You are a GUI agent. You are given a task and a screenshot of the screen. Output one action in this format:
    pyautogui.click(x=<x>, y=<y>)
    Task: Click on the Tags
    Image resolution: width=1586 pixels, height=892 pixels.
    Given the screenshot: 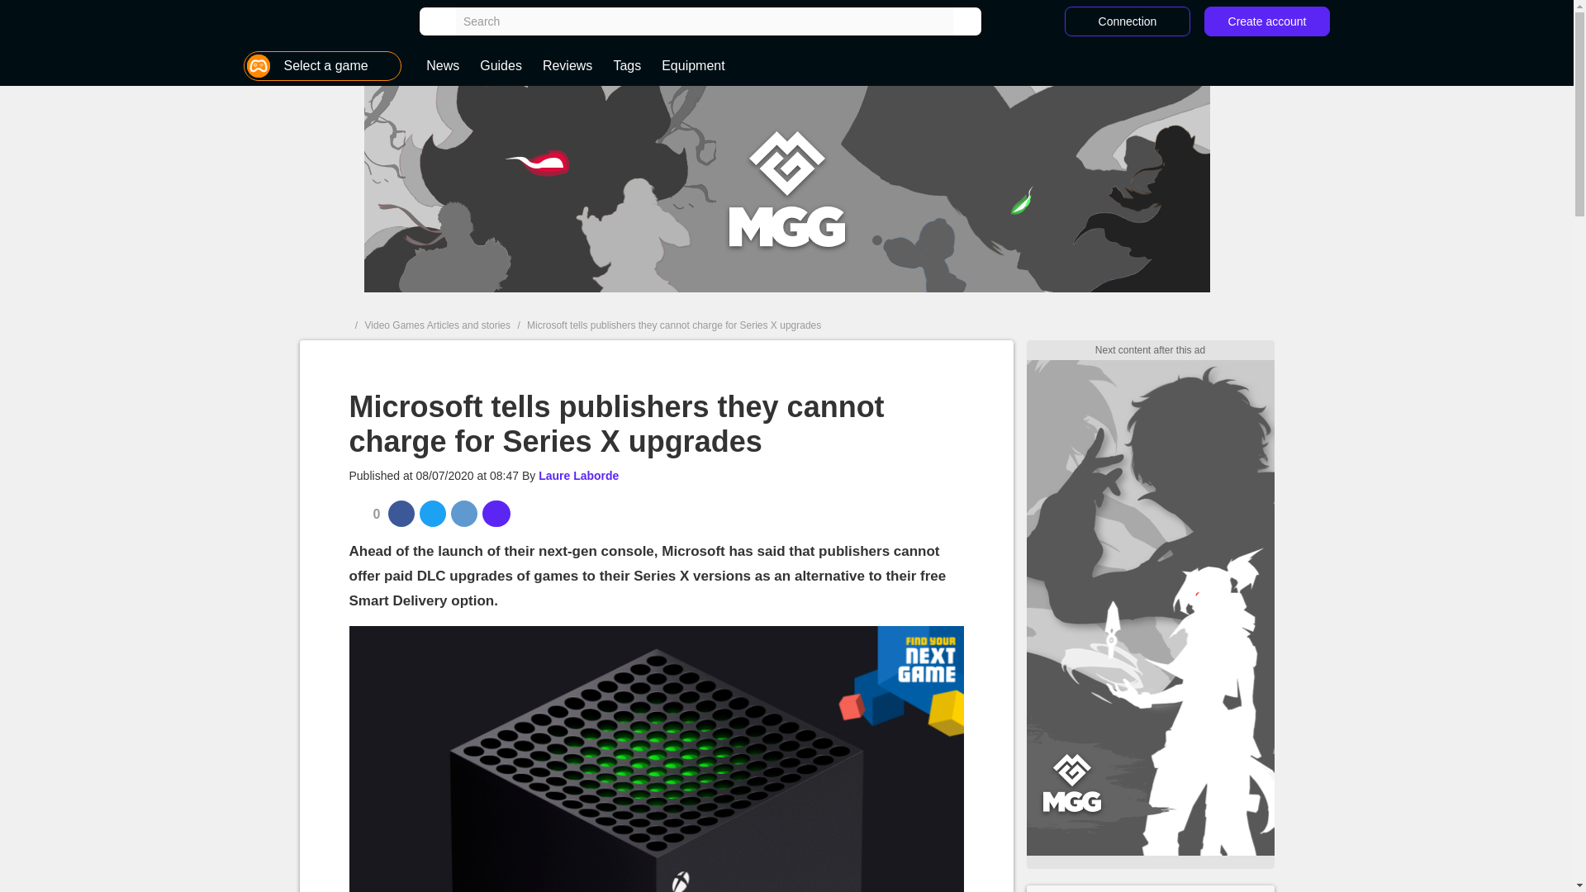 What is the action you would take?
    pyautogui.click(x=626, y=66)
    